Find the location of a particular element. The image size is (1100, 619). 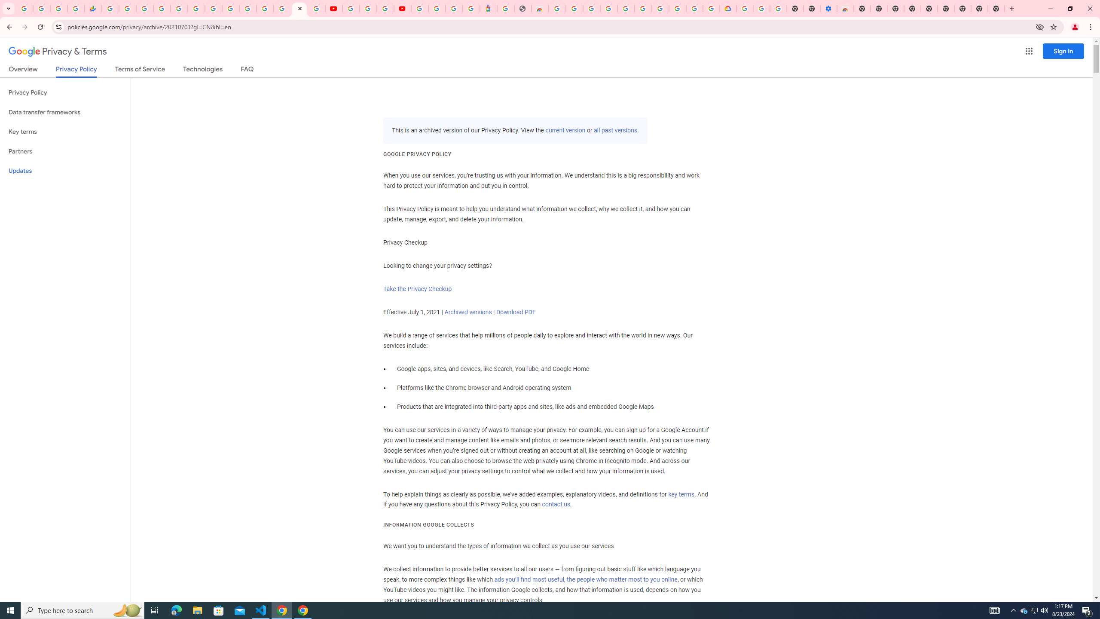

all past versions is located at coordinates (614, 131).